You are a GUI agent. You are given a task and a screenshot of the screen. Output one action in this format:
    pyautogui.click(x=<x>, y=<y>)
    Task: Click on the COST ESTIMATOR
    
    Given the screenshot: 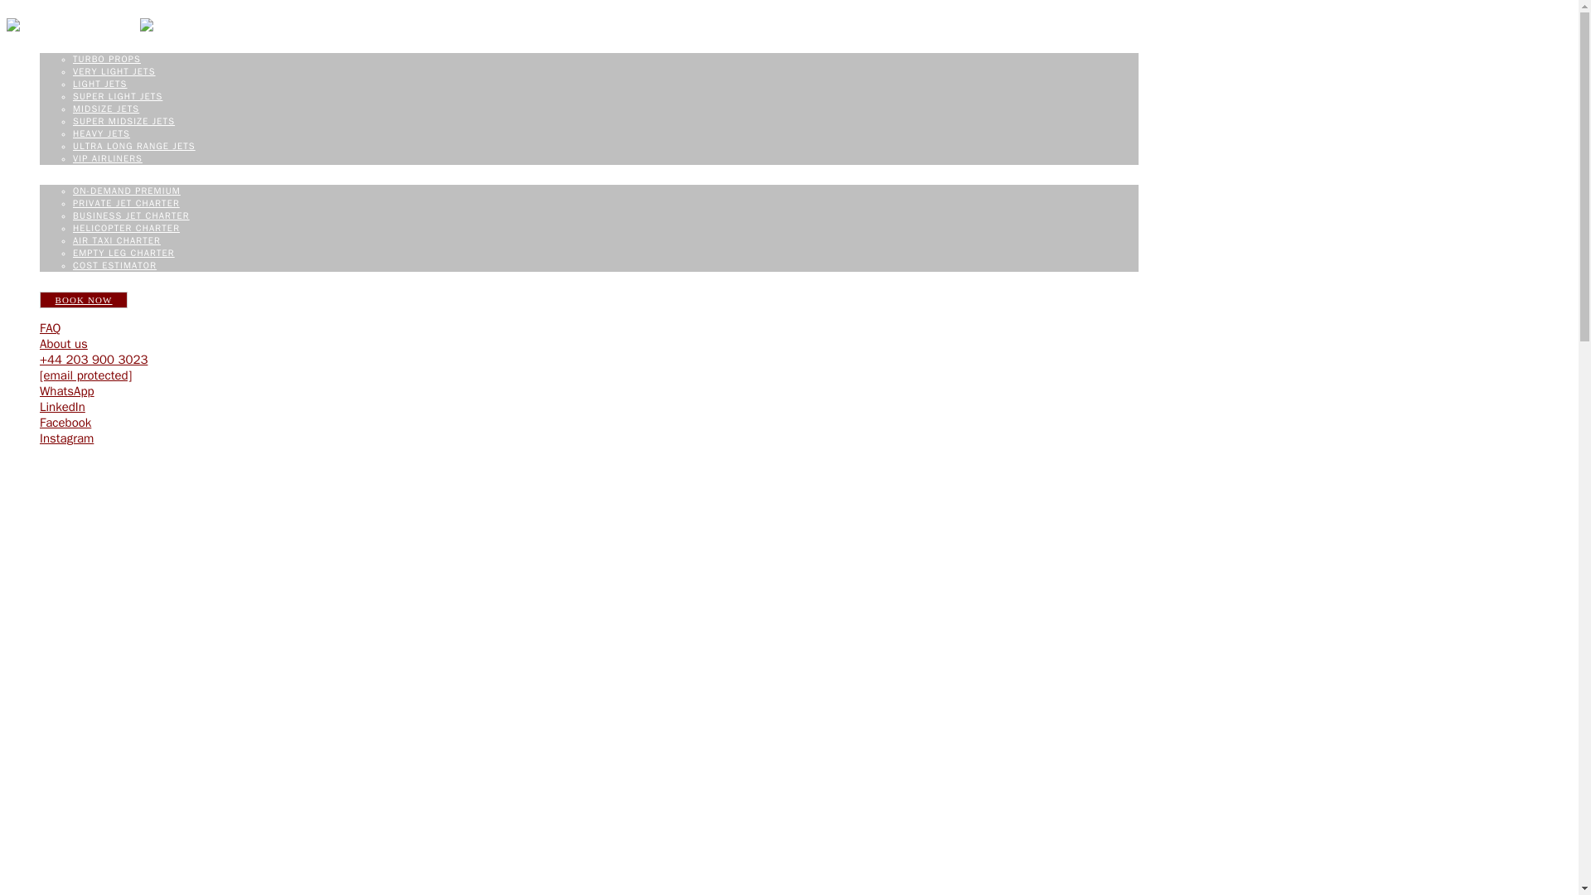 What is the action you would take?
    pyautogui.click(x=114, y=265)
    